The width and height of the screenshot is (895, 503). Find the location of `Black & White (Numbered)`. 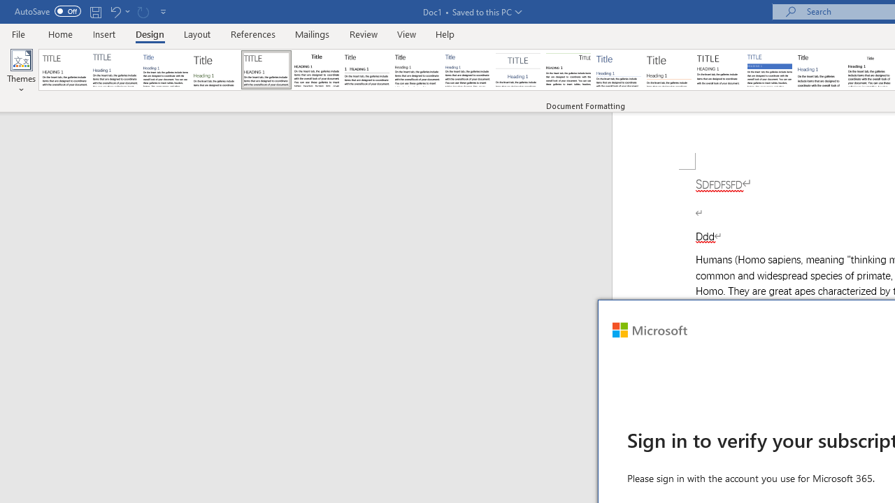

Black & White (Numbered) is located at coordinates (366, 70).